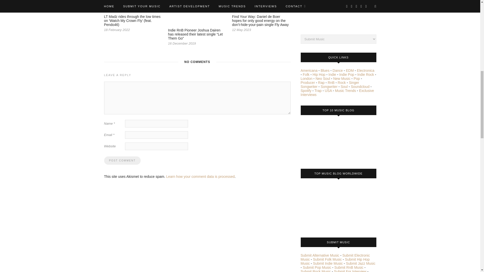 The image size is (484, 272). What do you see at coordinates (319, 140) in the screenshot?
I see `Top 10 Music Blog` at bounding box center [319, 140].